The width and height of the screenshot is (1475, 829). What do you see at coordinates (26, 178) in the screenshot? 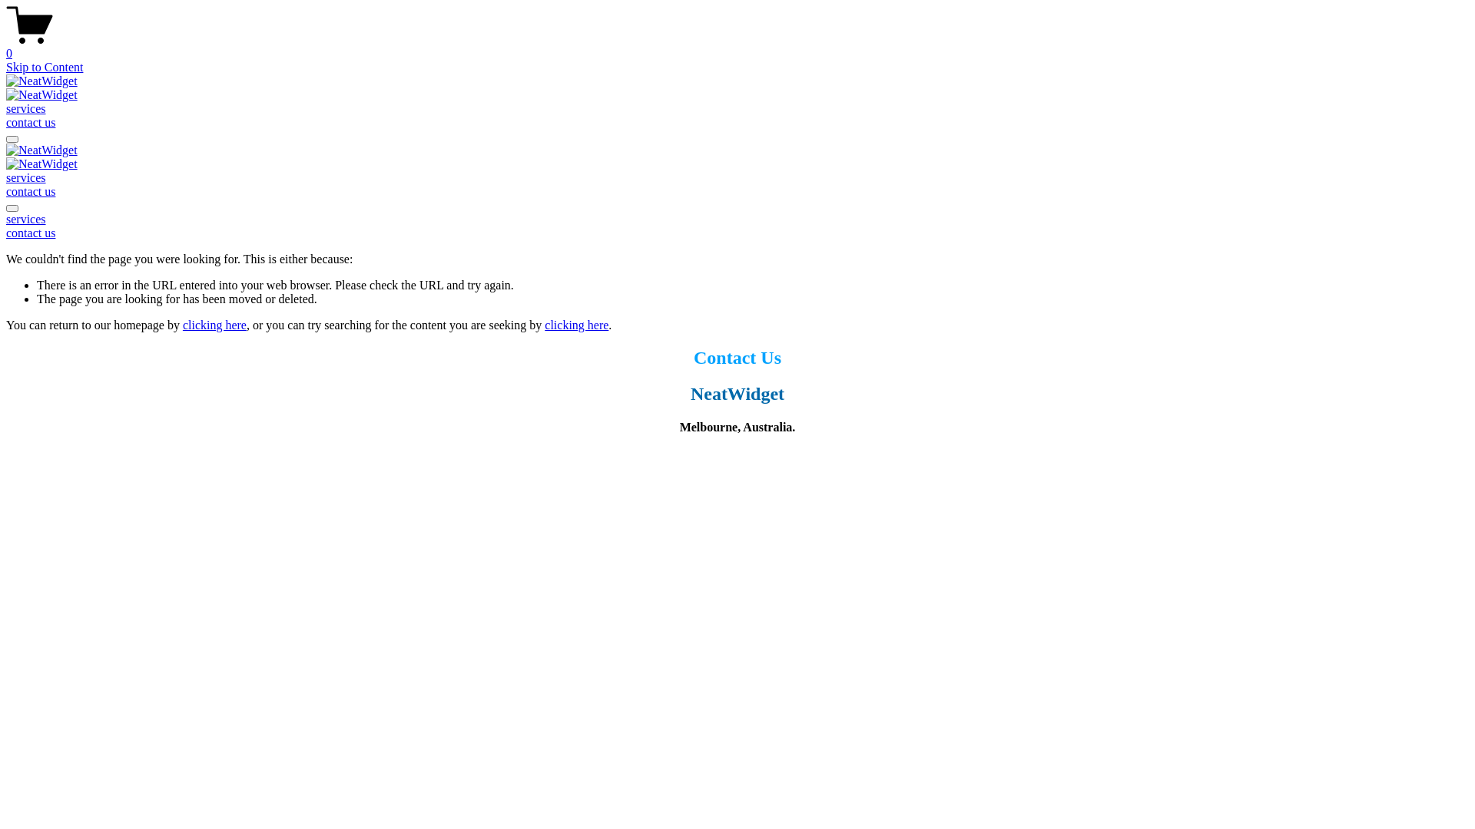
I see `services` at bounding box center [26, 178].